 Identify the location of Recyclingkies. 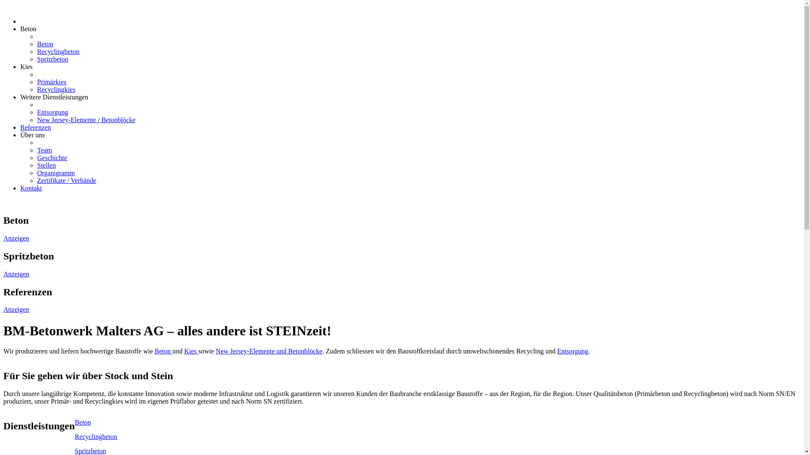
(57, 89).